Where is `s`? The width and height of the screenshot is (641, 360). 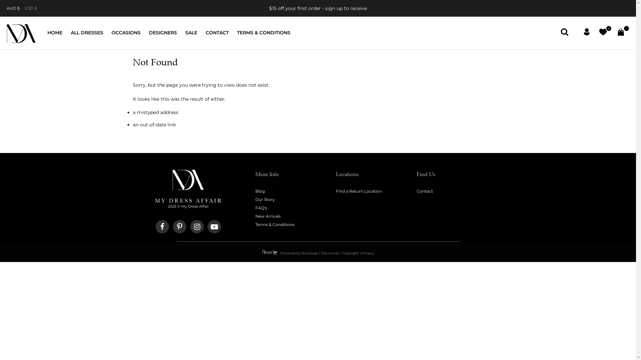
s is located at coordinates (565, 32).